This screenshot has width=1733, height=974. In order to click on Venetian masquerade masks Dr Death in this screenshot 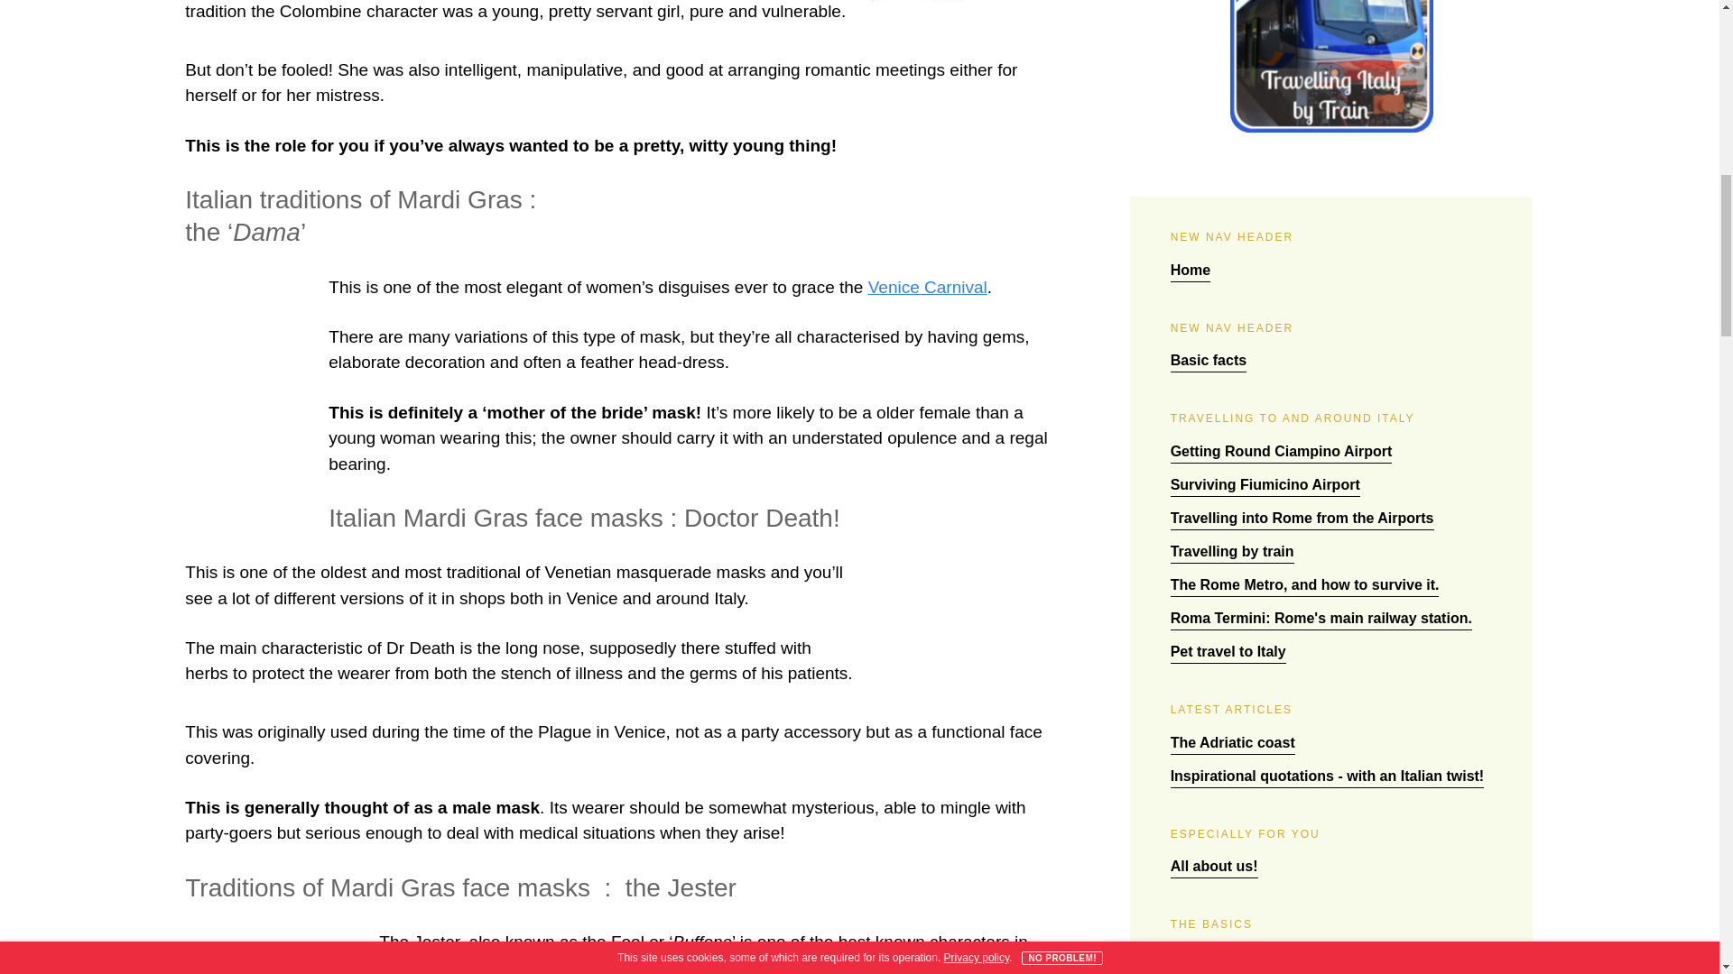, I will do `click(961, 621)`.